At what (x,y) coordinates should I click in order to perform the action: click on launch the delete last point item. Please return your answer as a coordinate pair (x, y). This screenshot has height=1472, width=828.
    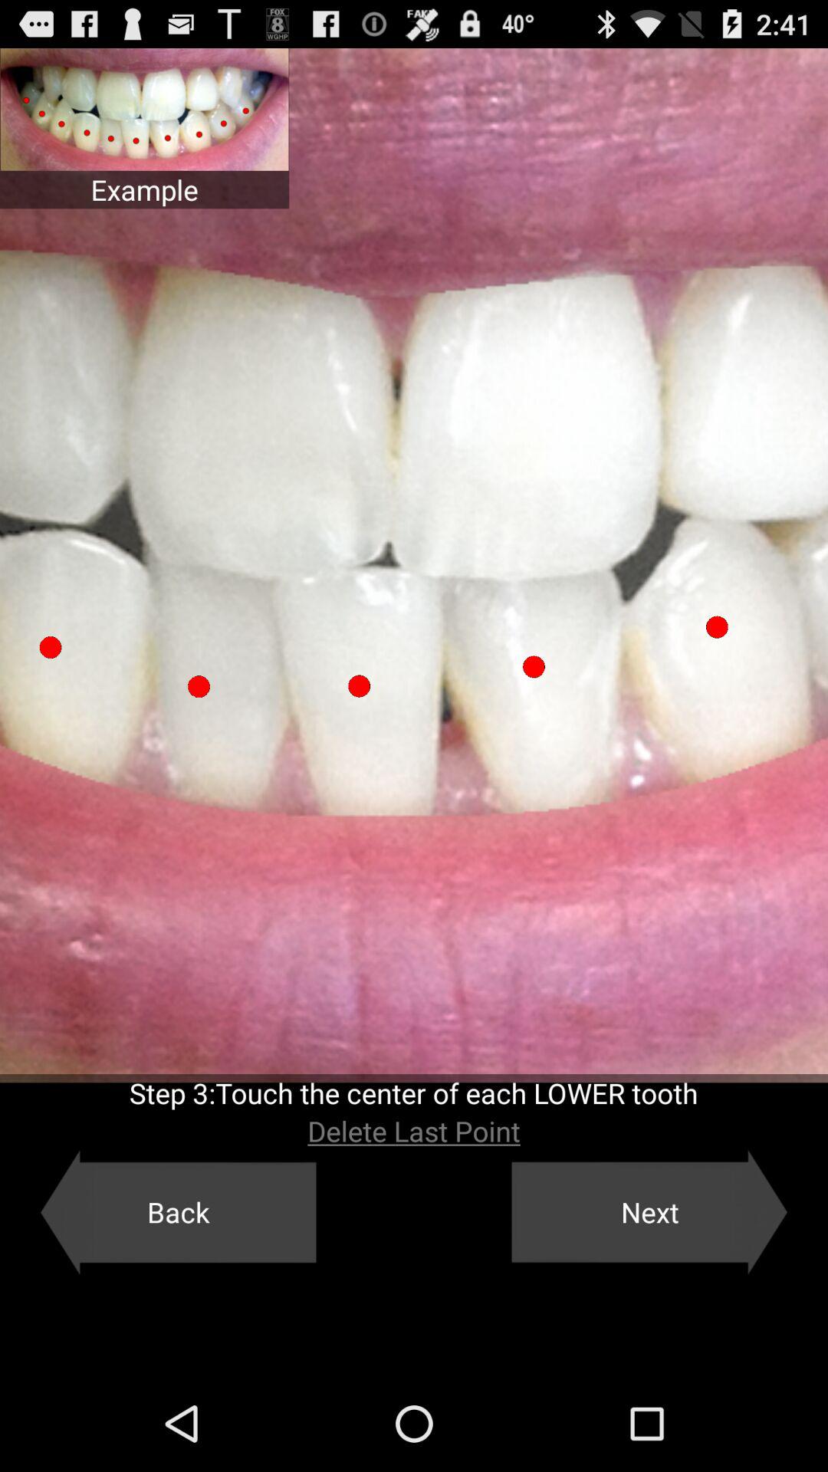
    Looking at the image, I should click on (414, 1131).